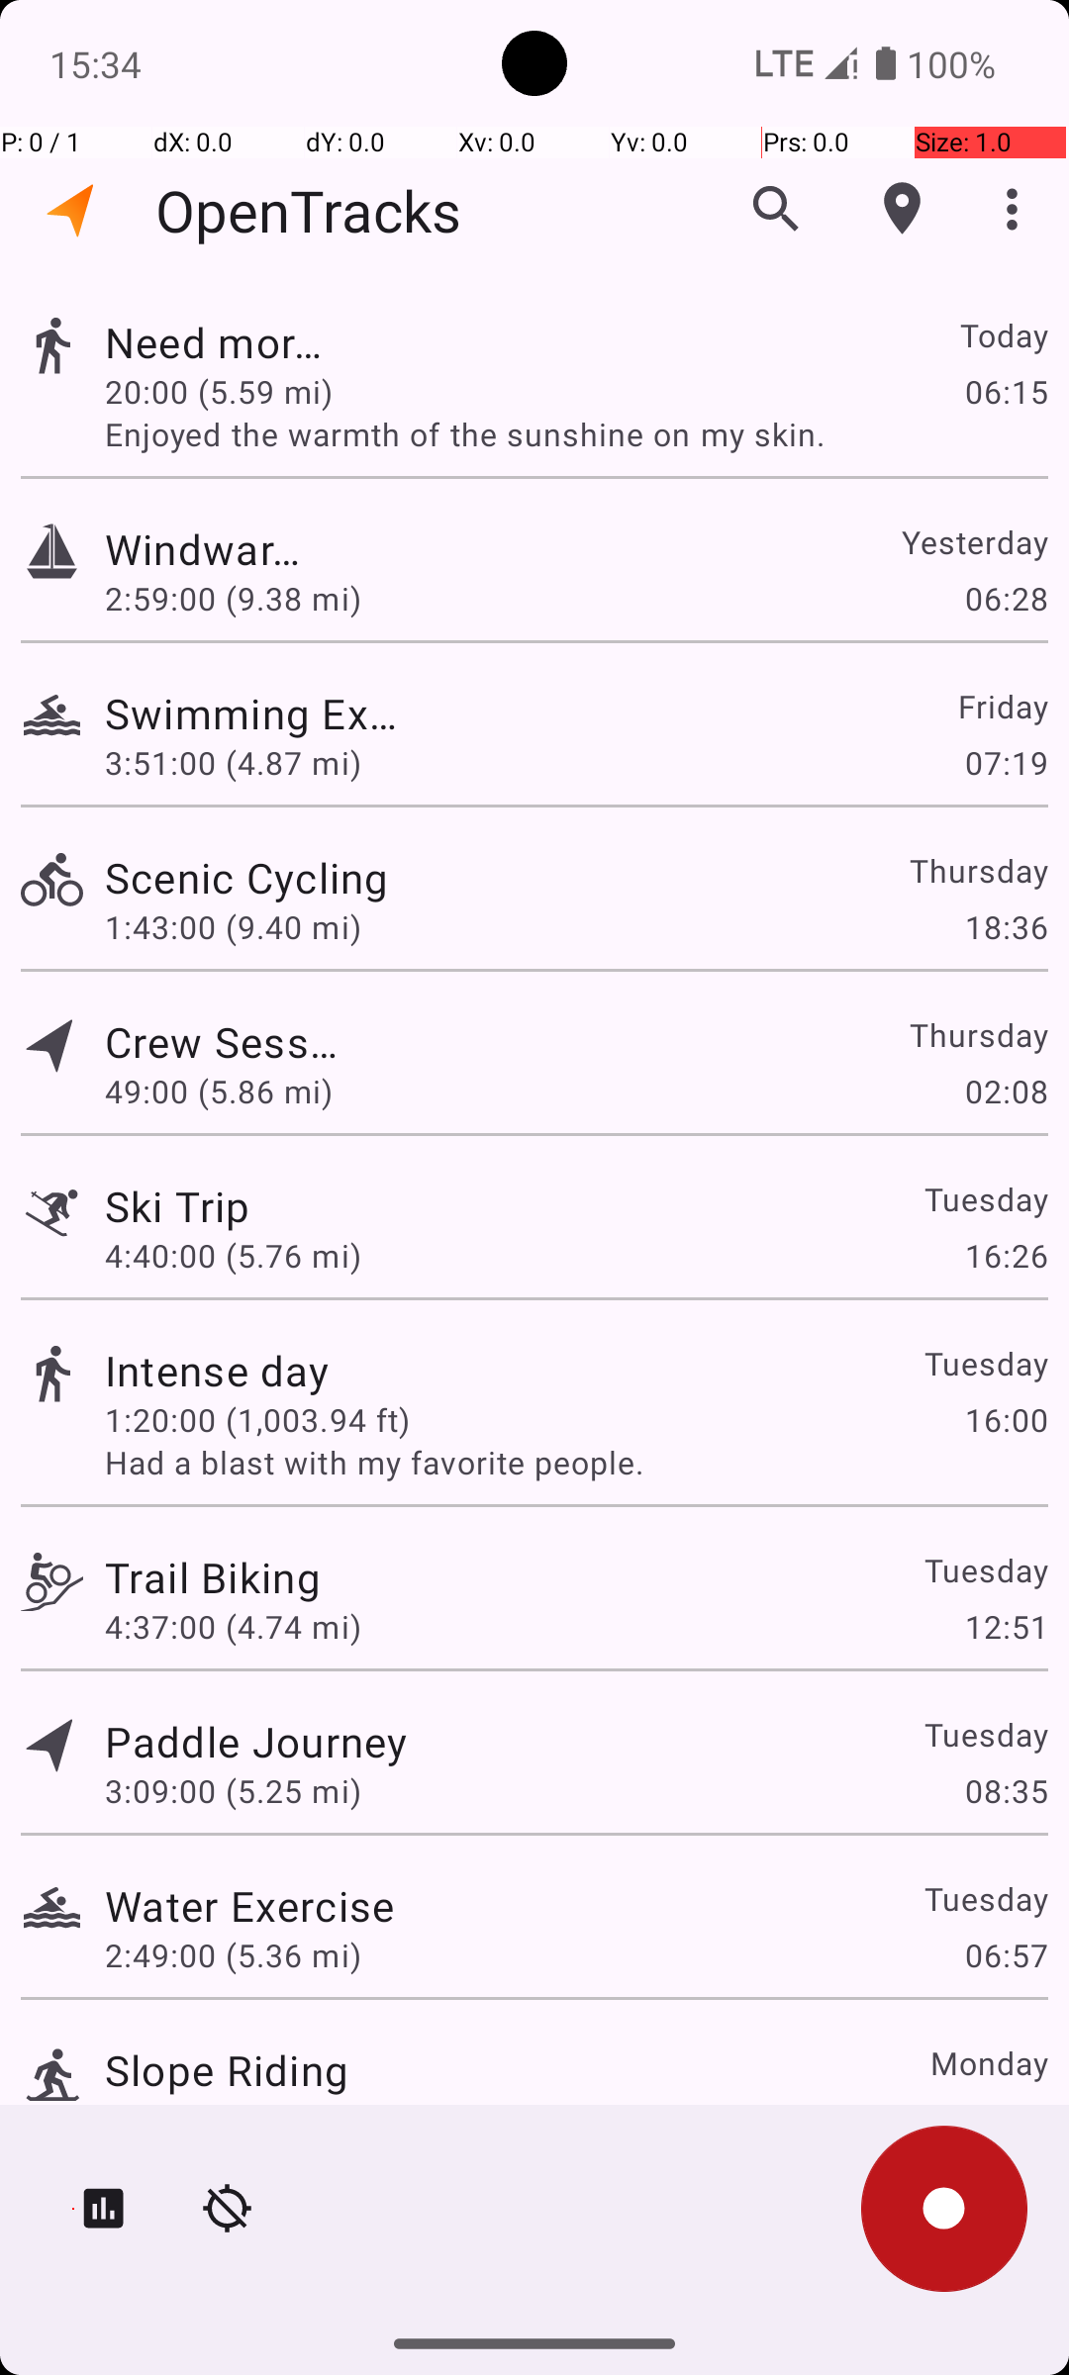 The image size is (1069, 2375). Describe the element at coordinates (218, 342) in the screenshot. I see `Need more strength and conditioning` at that location.